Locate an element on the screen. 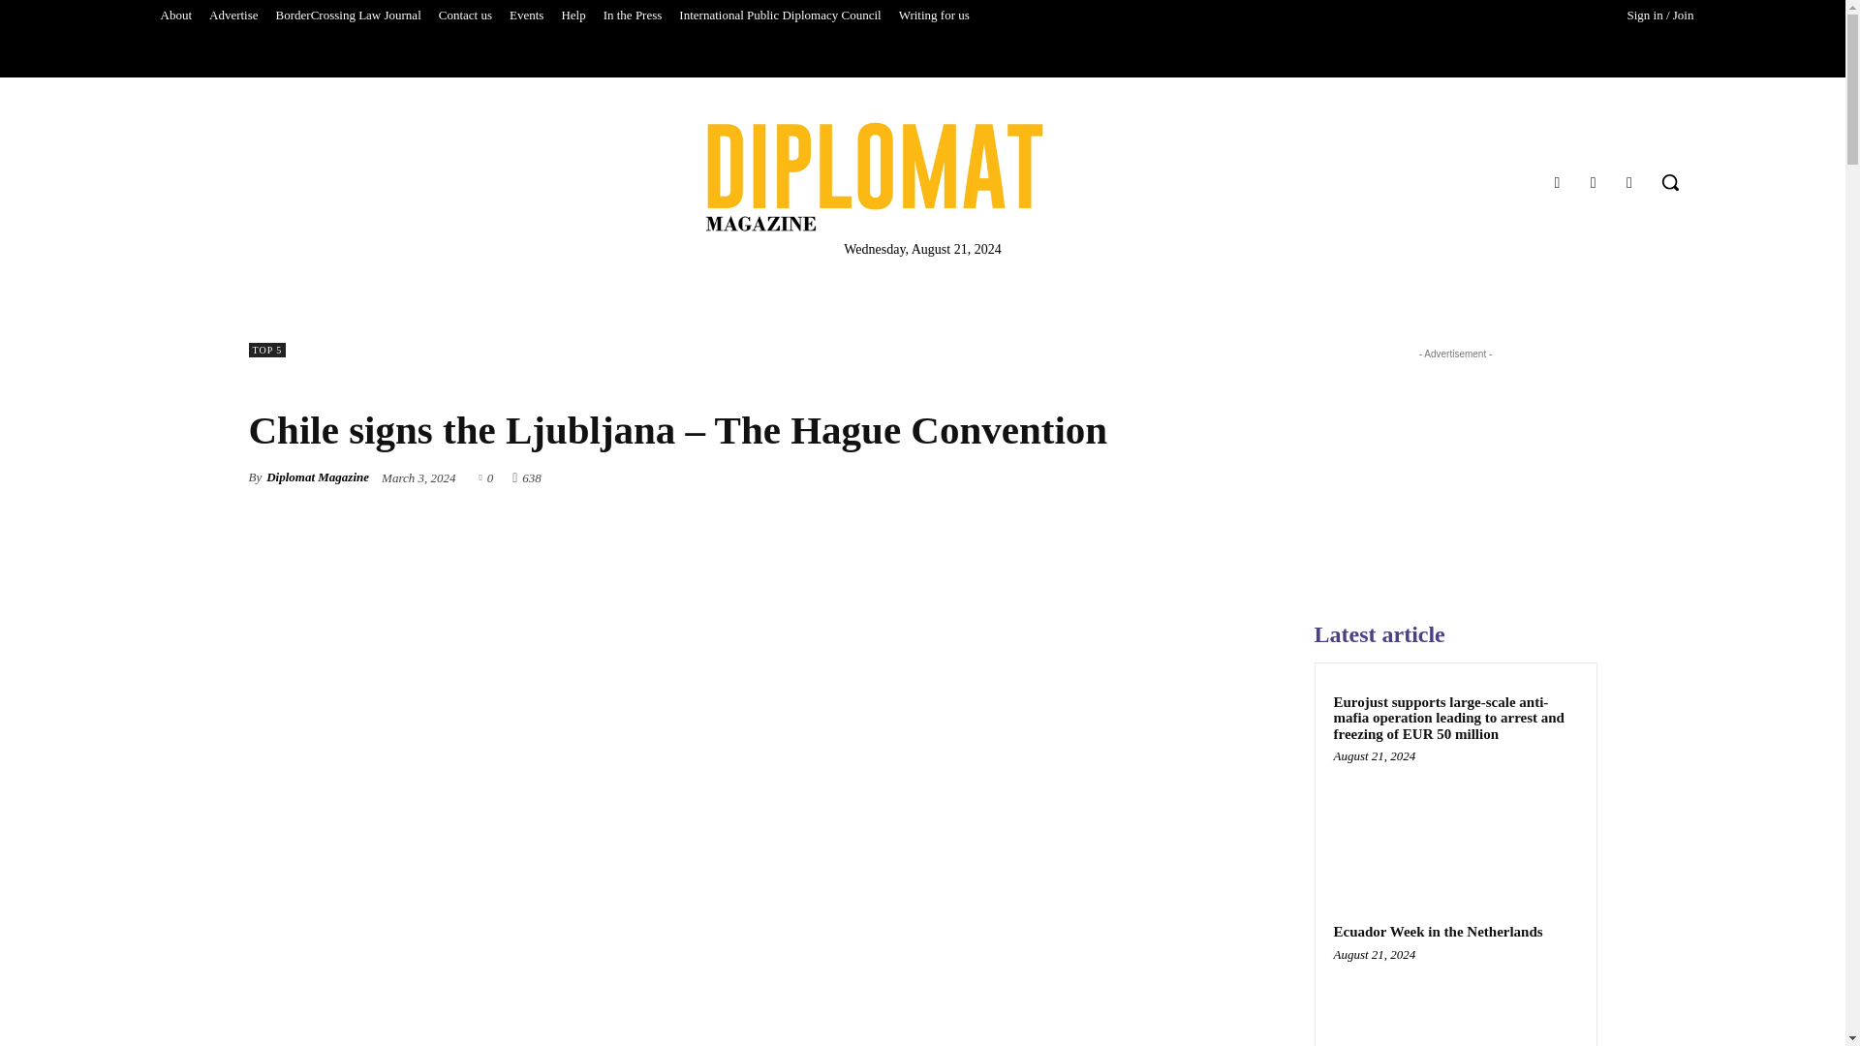 This screenshot has height=1046, width=1860. Facebook is located at coordinates (1556, 182).